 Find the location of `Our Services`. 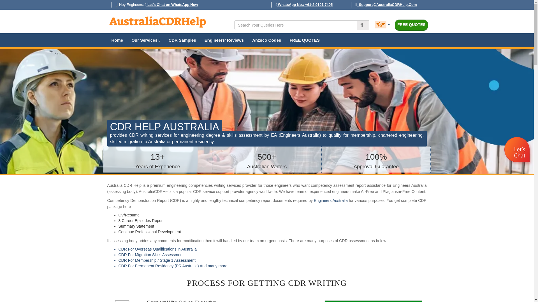

Our Services is located at coordinates (145, 40).